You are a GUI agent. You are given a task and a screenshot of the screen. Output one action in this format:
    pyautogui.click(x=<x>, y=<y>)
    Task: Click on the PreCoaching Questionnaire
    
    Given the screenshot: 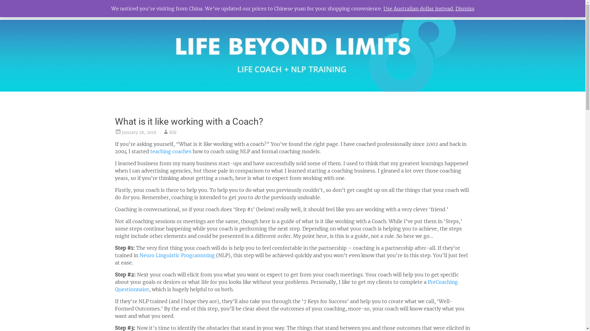 What is the action you would take?
    pyautogui.click(x=286, y=286)
    